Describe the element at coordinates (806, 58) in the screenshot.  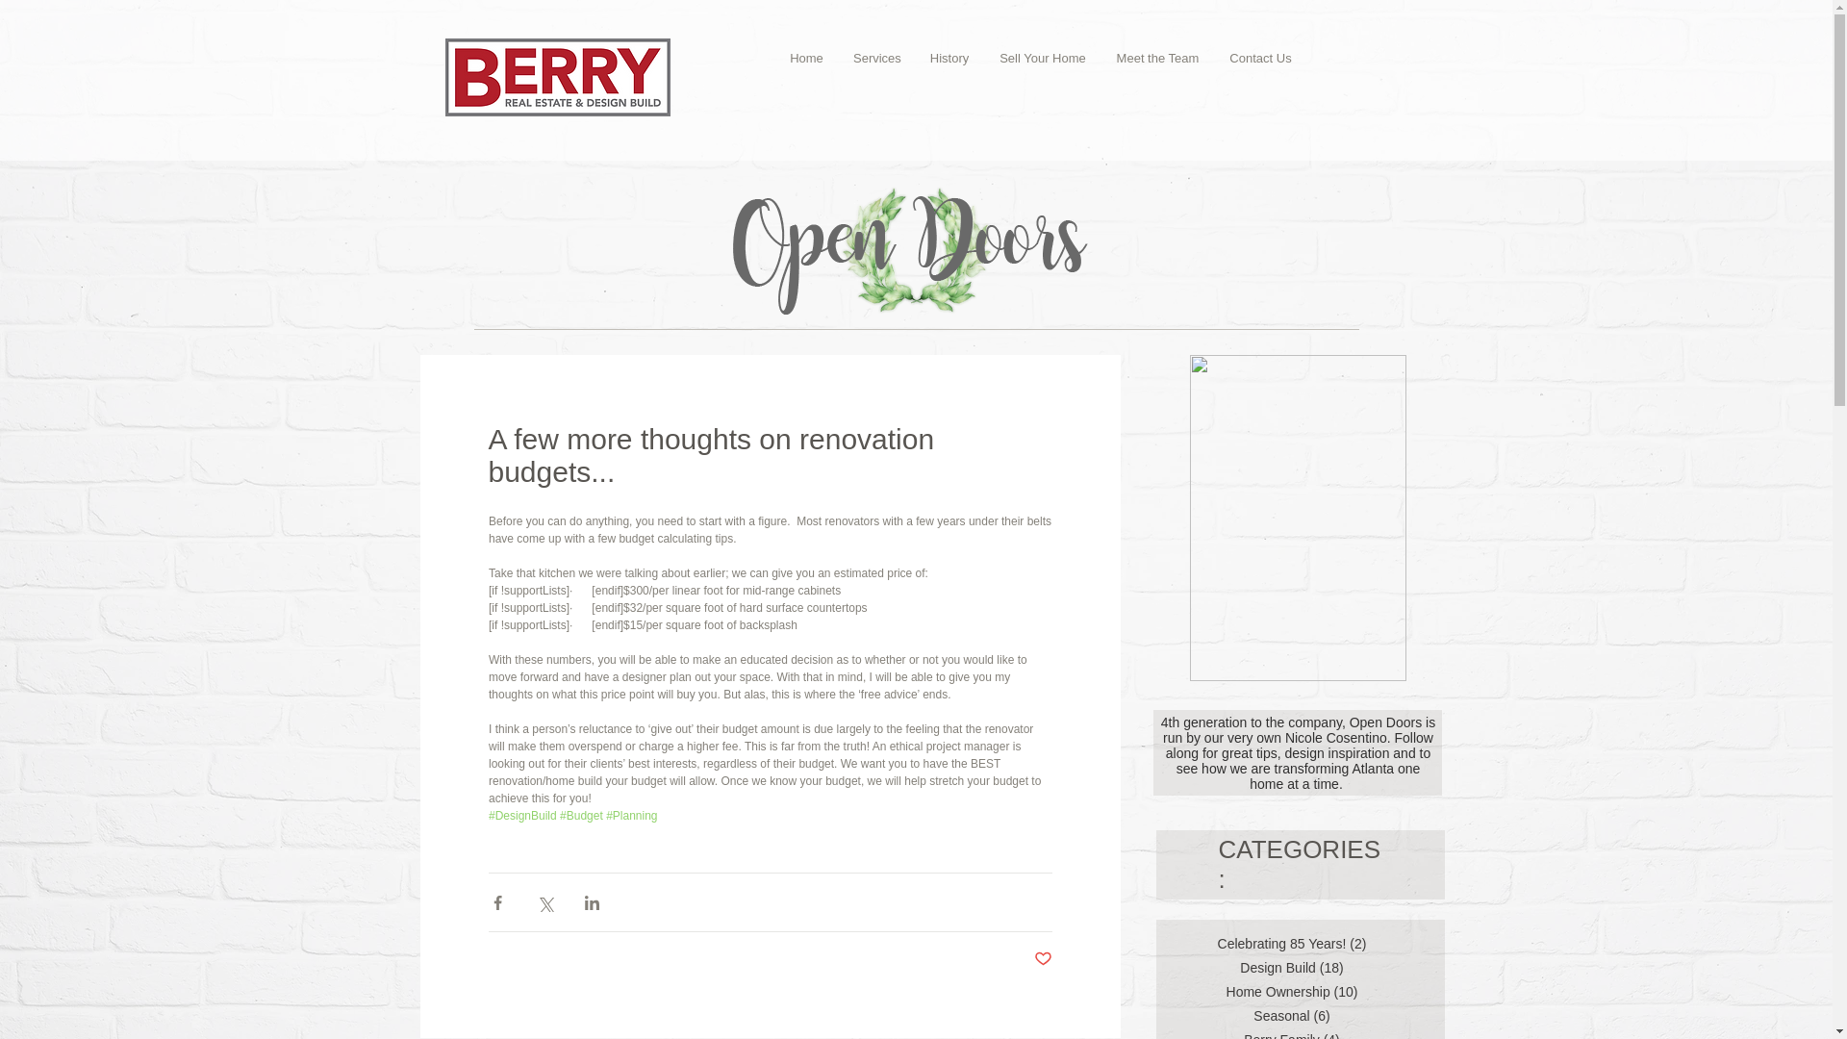
I see `Home` at that location.